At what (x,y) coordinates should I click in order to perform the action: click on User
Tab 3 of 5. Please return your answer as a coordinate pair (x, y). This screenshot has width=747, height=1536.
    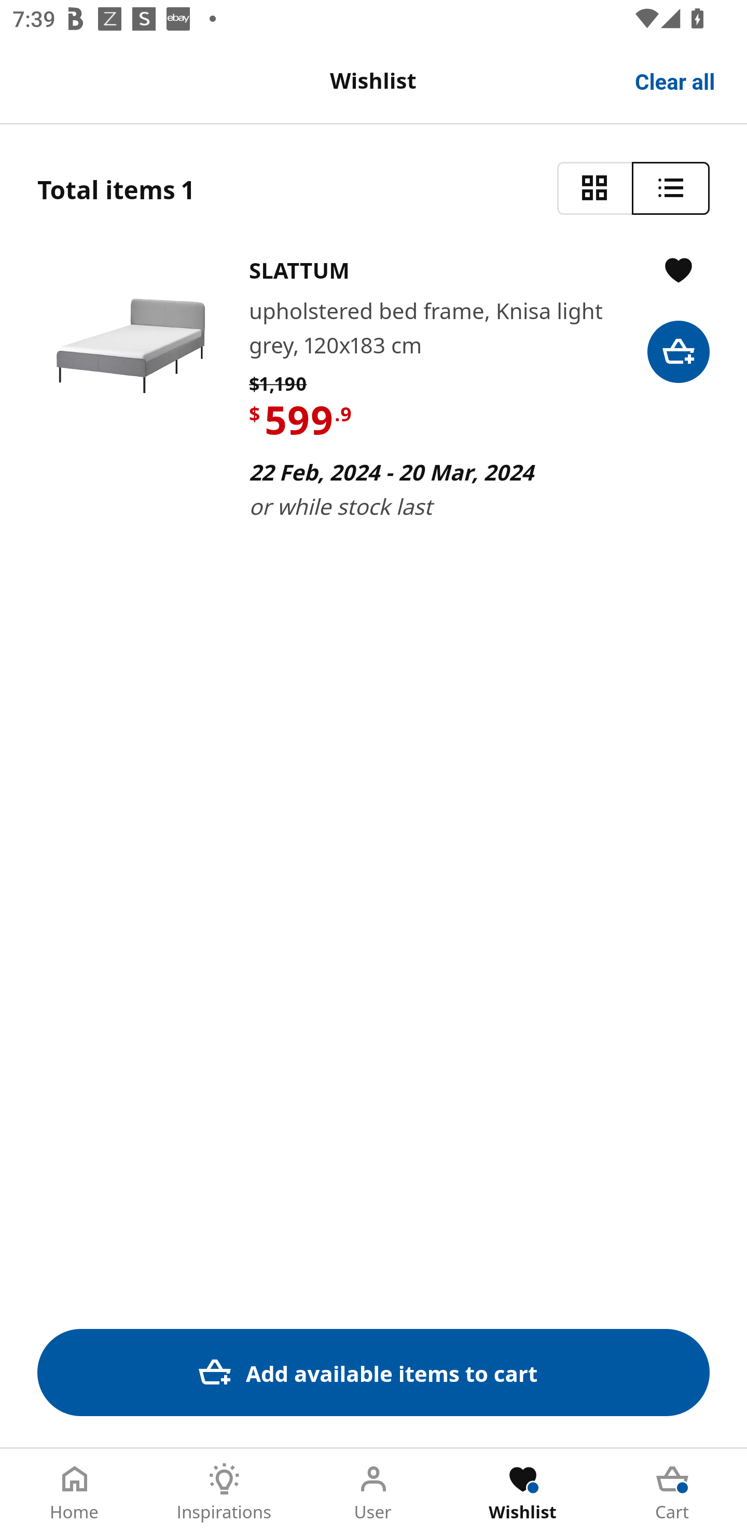
    Looking at the image, I should click on (374, 1492).